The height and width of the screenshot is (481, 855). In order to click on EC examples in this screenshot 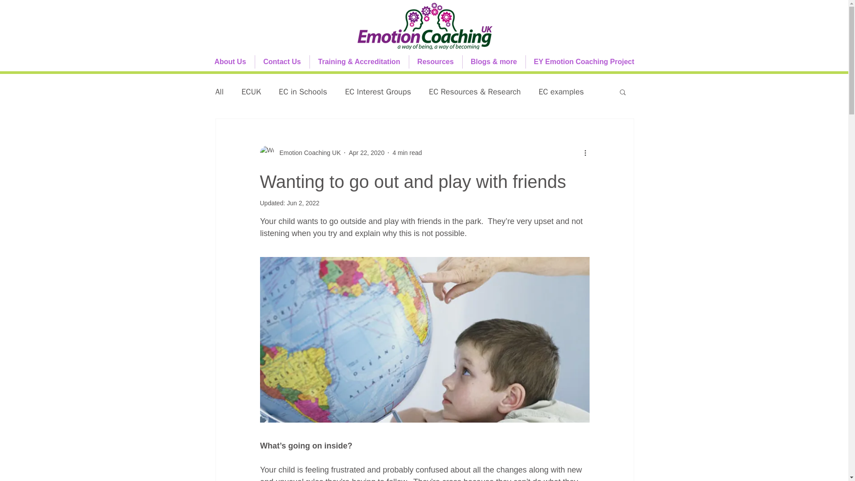, I will do `click(561, 92)`.